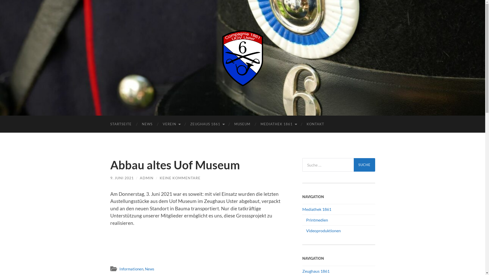 This screenshot has width=489, height=275. What do you see at coordinates (171, 124) in the screenshot?
I see `VEREIN` at bounding box center [171, 124].